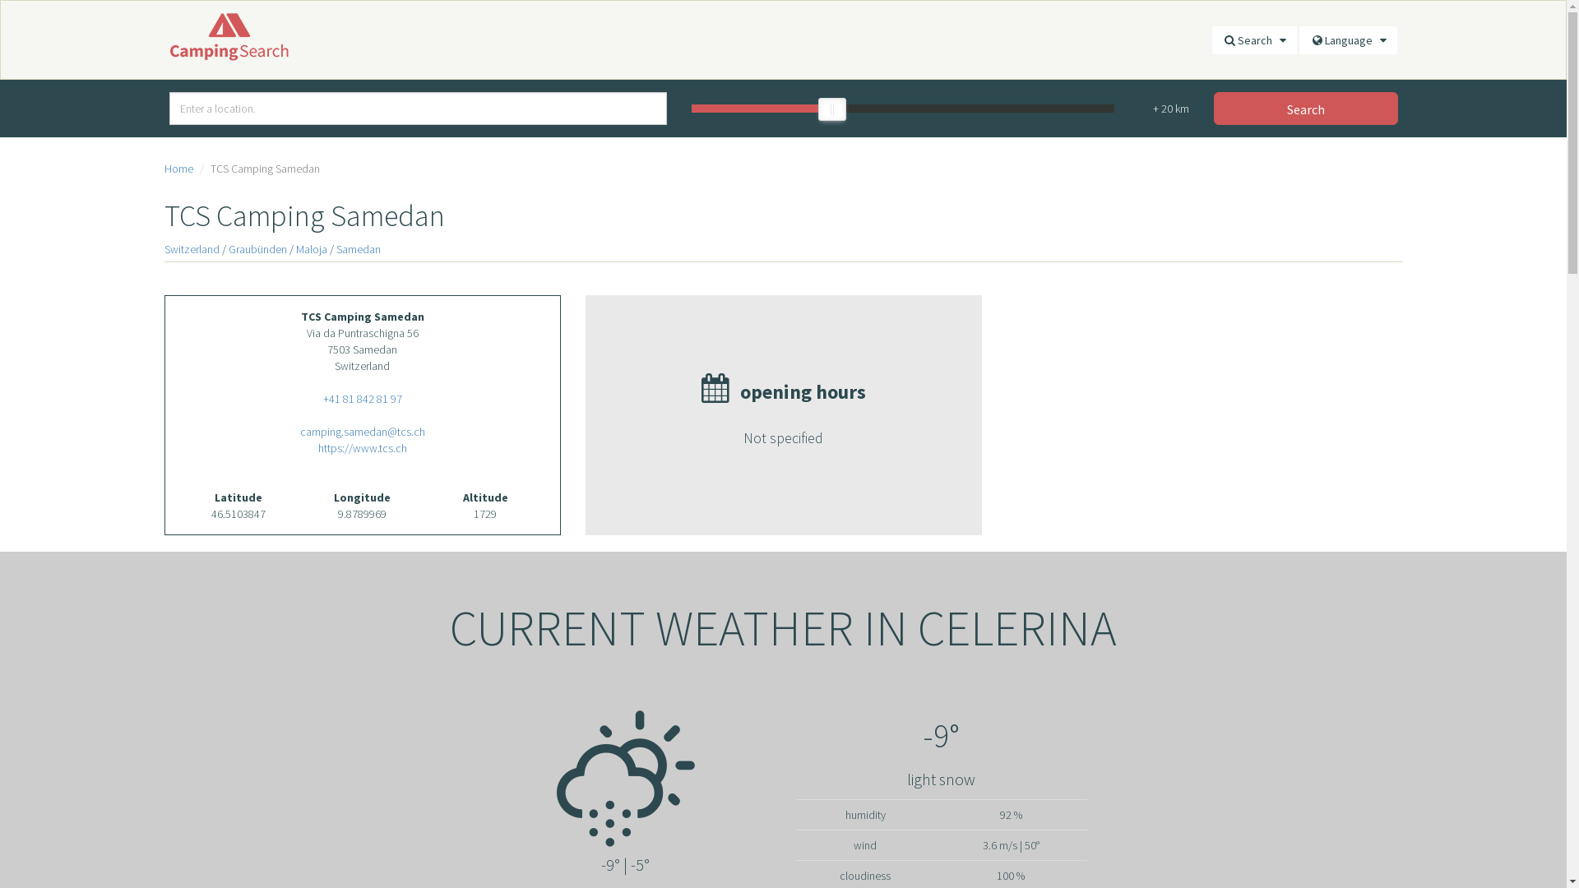 This screenshot has width=1579, height=888. I want to click on Language  , so click(1349, 40).